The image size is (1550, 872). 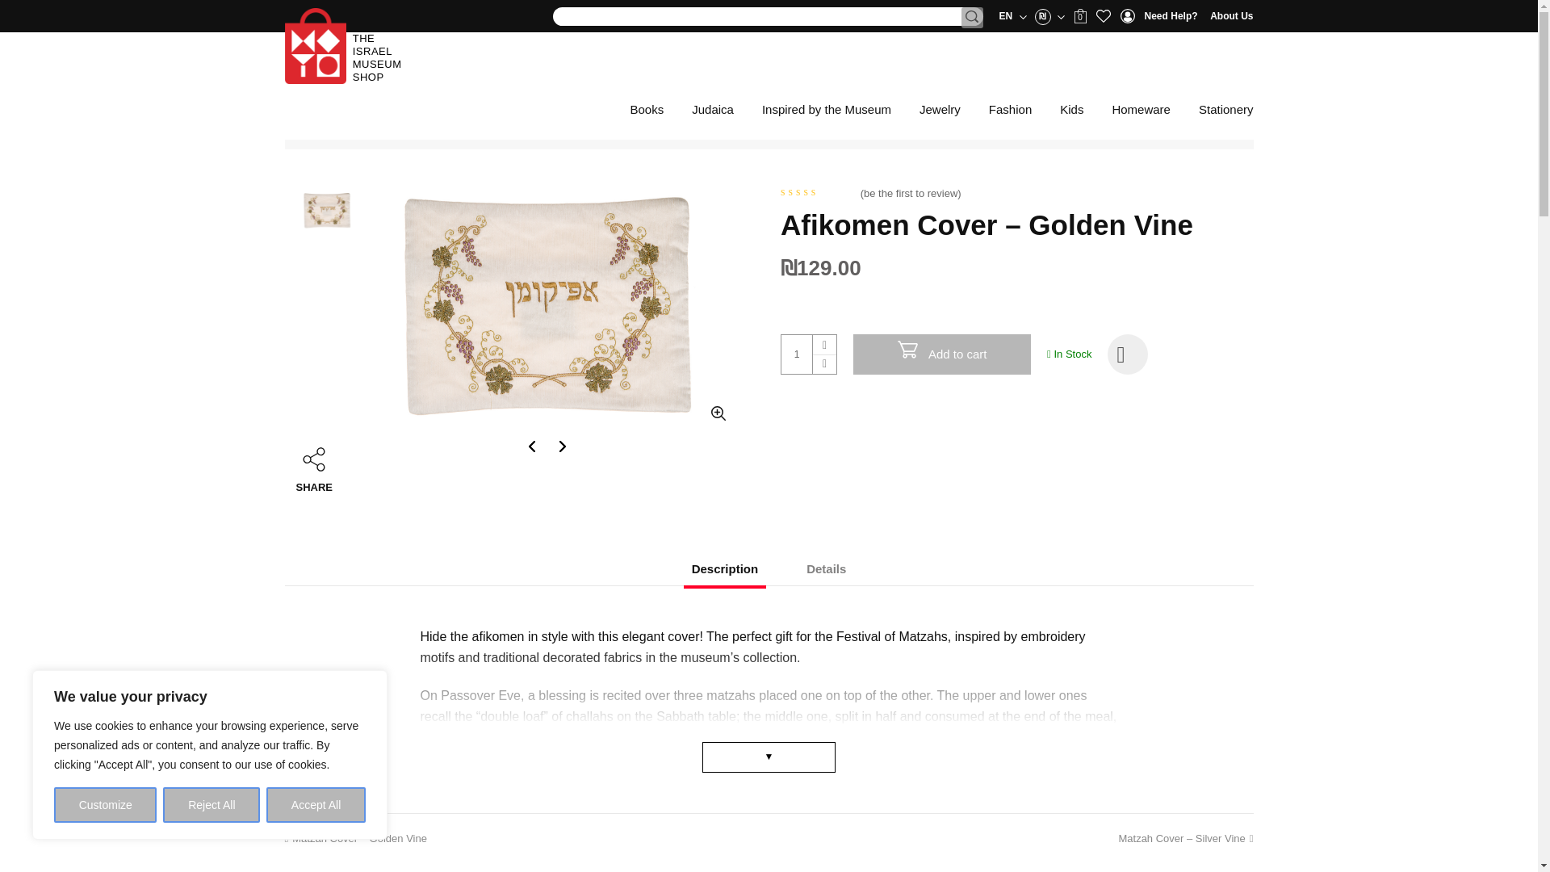 I want to click on Customize, so click(x=105, y=805).